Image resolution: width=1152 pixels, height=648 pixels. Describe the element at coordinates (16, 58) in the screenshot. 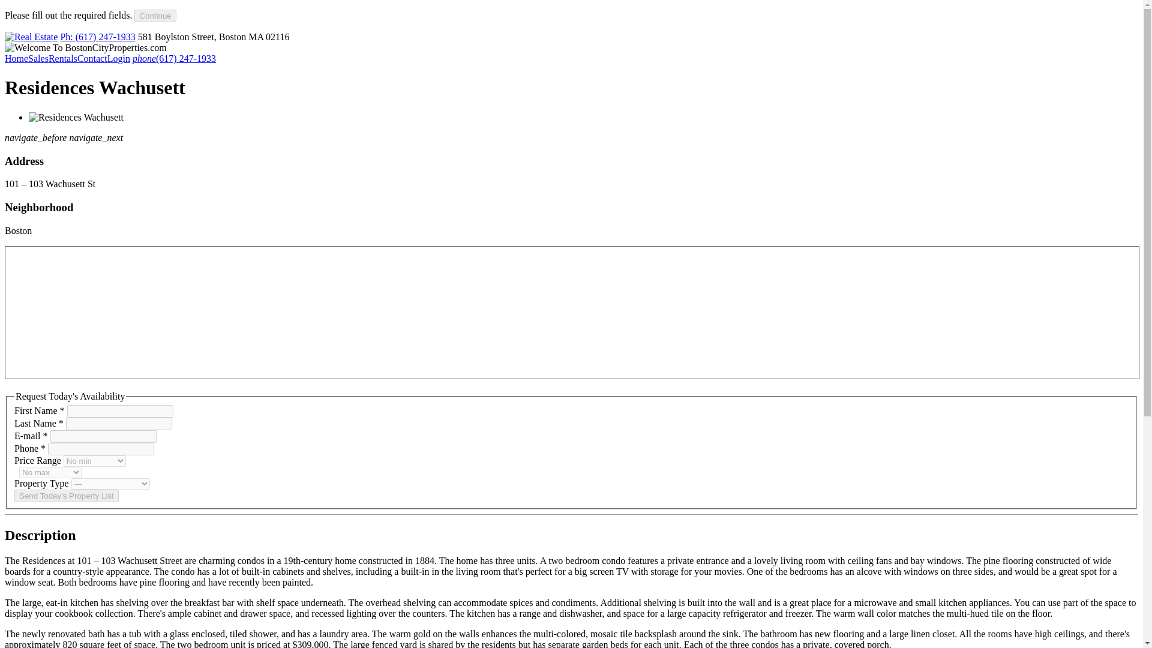

I see `Home` at that location.